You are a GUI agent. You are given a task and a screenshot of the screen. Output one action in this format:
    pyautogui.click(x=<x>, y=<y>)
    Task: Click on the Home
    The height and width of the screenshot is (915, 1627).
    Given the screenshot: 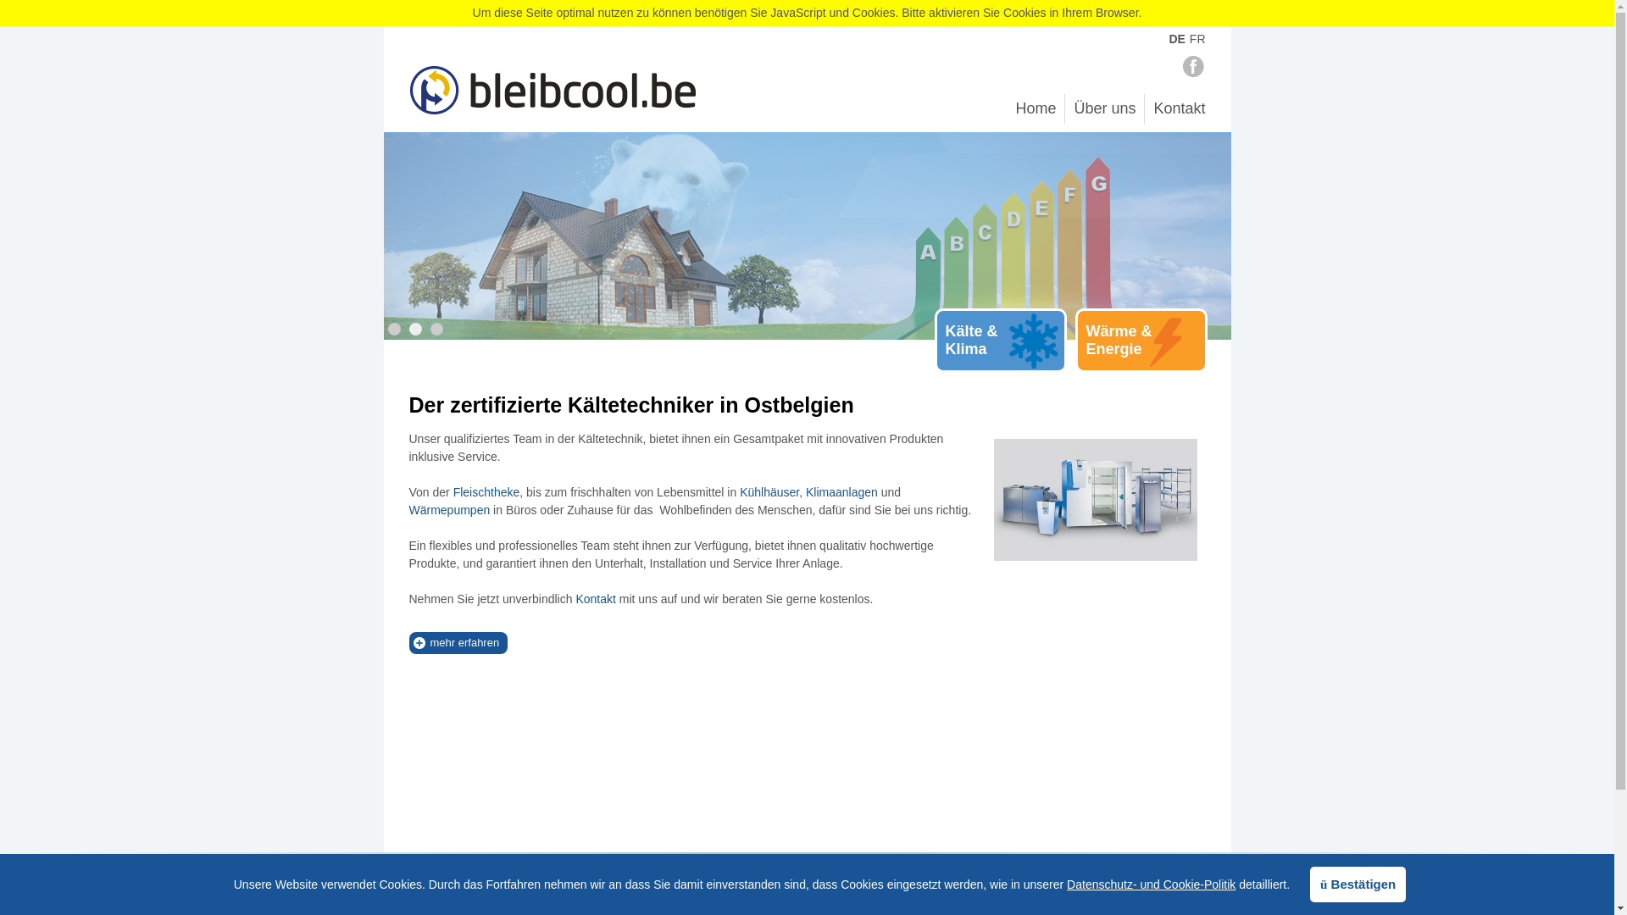 What is the action you would take?
    pyautogui.click(x=1036, y=108)
    